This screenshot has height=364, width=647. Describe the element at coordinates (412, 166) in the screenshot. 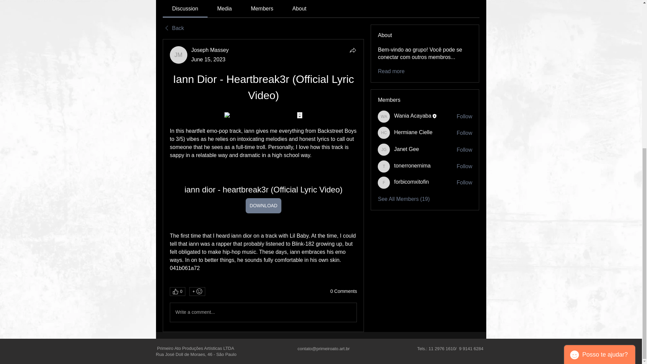

I see `tonerronernima` at that location.